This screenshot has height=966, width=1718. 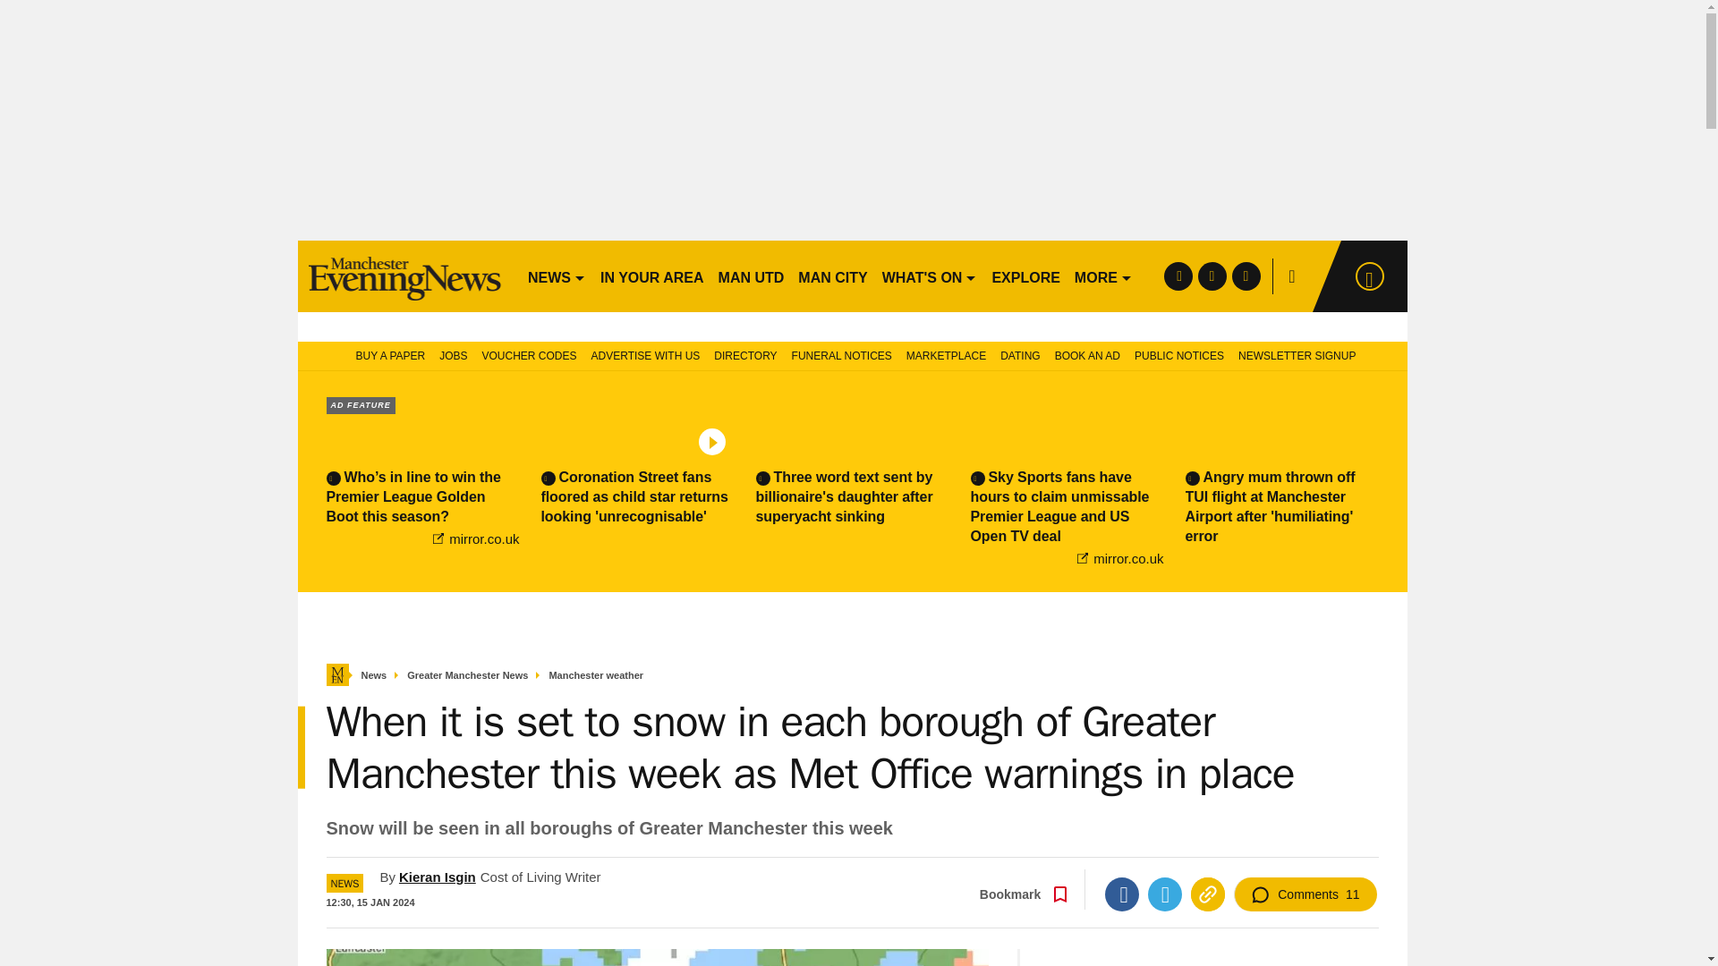 I want to click on instagram, so click(x=1246, y=275).